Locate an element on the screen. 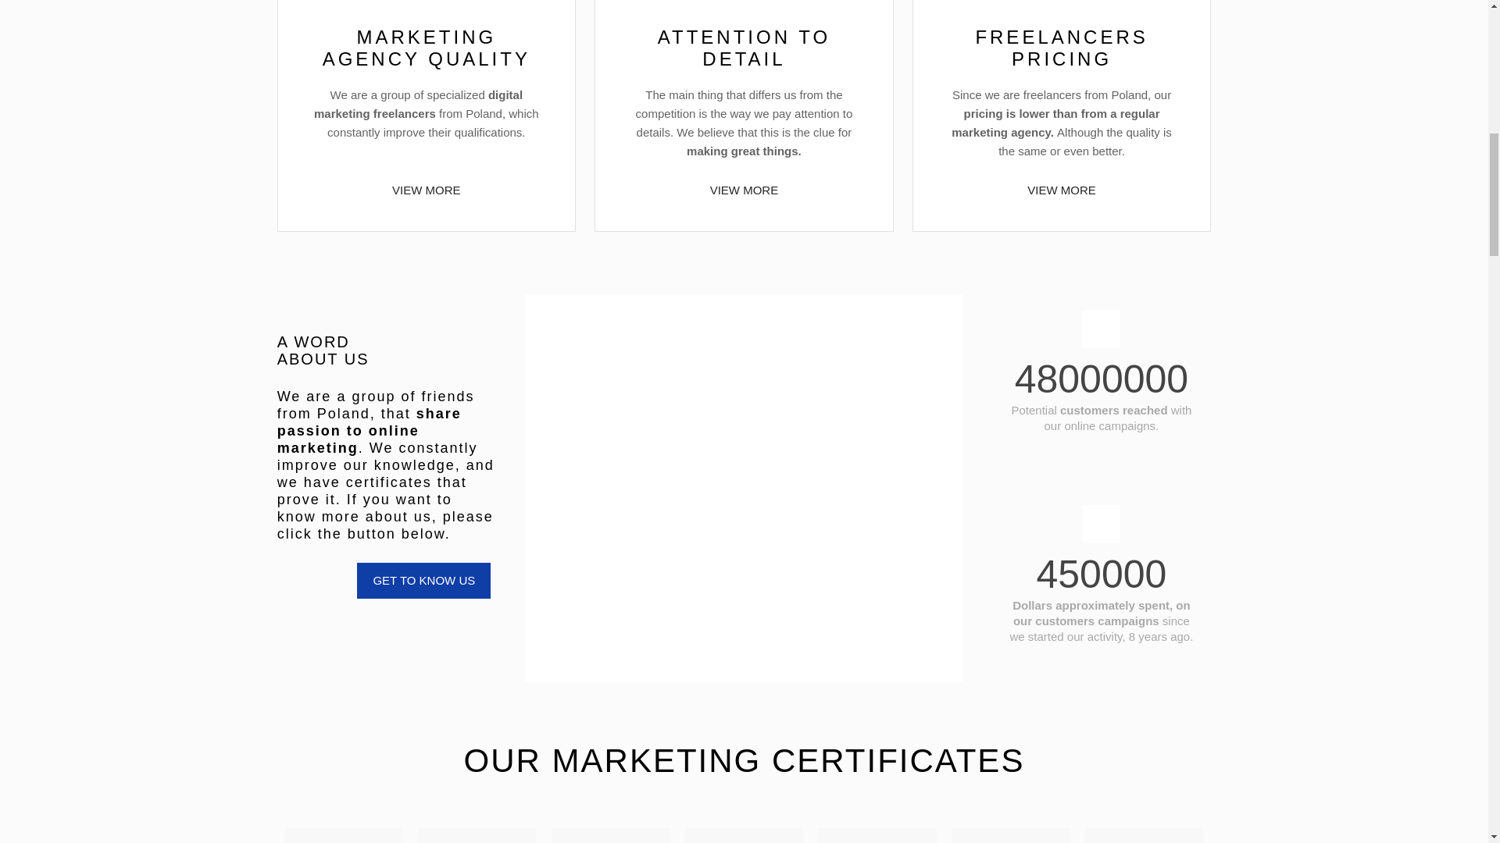  VIEW MORE is located at coordinates (427, 190).